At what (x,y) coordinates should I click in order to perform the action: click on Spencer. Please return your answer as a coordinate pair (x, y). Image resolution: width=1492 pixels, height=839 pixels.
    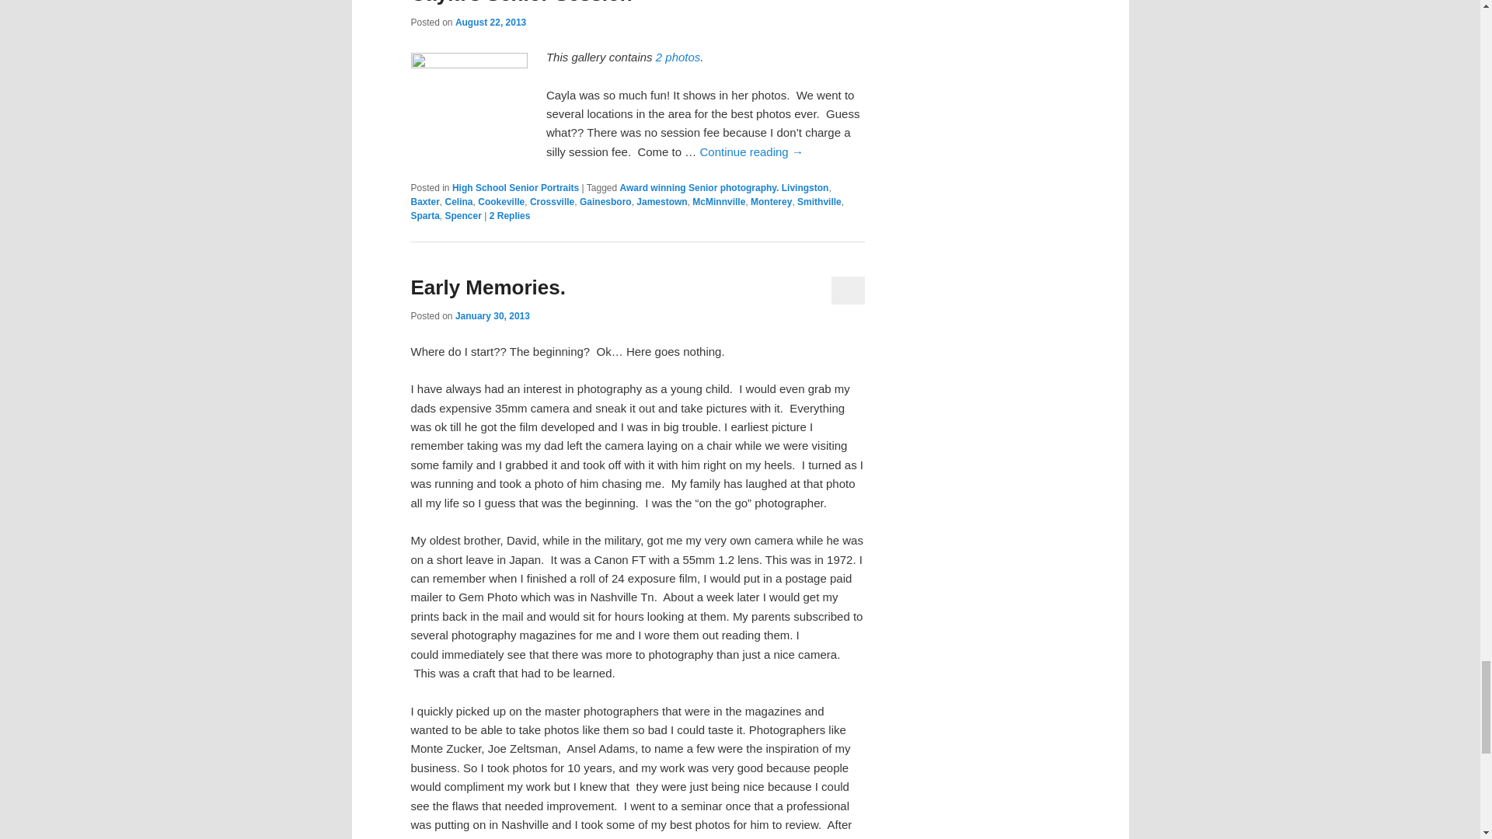
    Looking at the image, I should click on (463, 216).